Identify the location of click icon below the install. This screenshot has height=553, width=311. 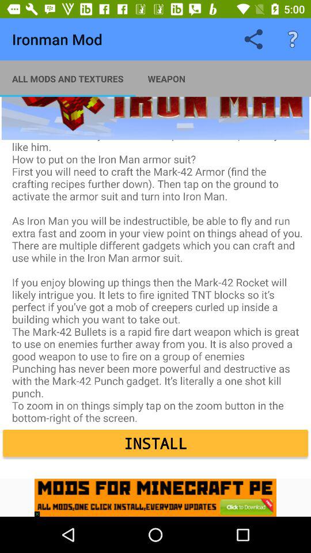
(40, 511).